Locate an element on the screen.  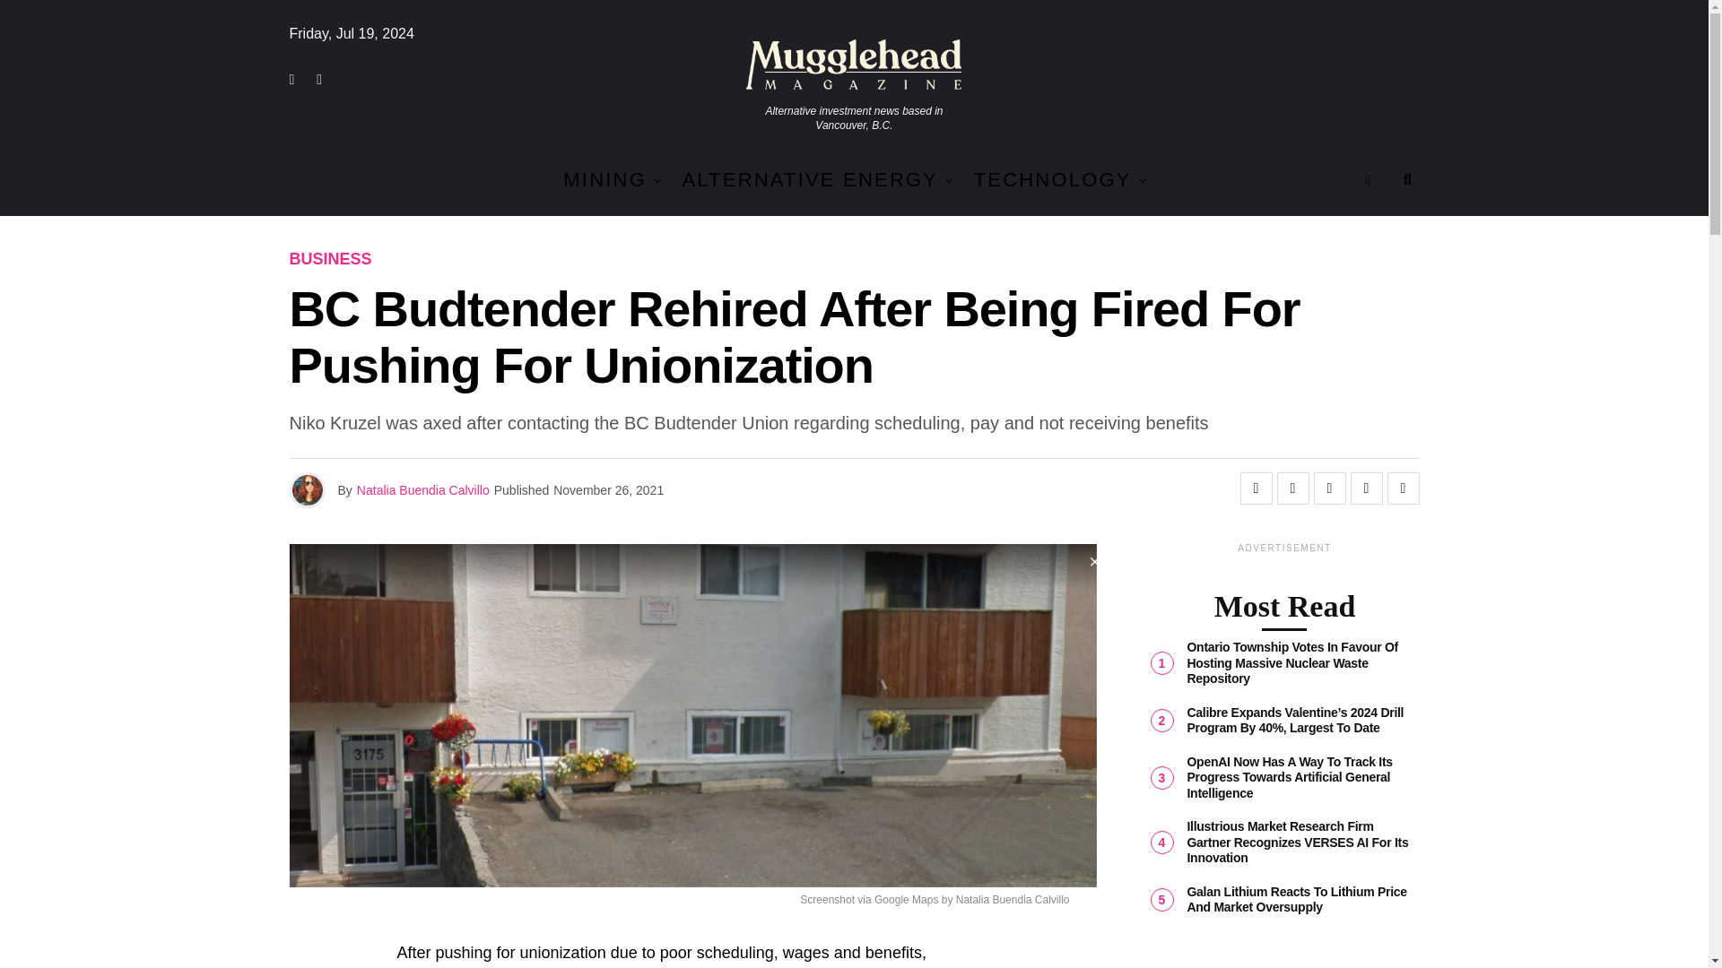
Share on Flipboard is located at coordinates (1328, 488).